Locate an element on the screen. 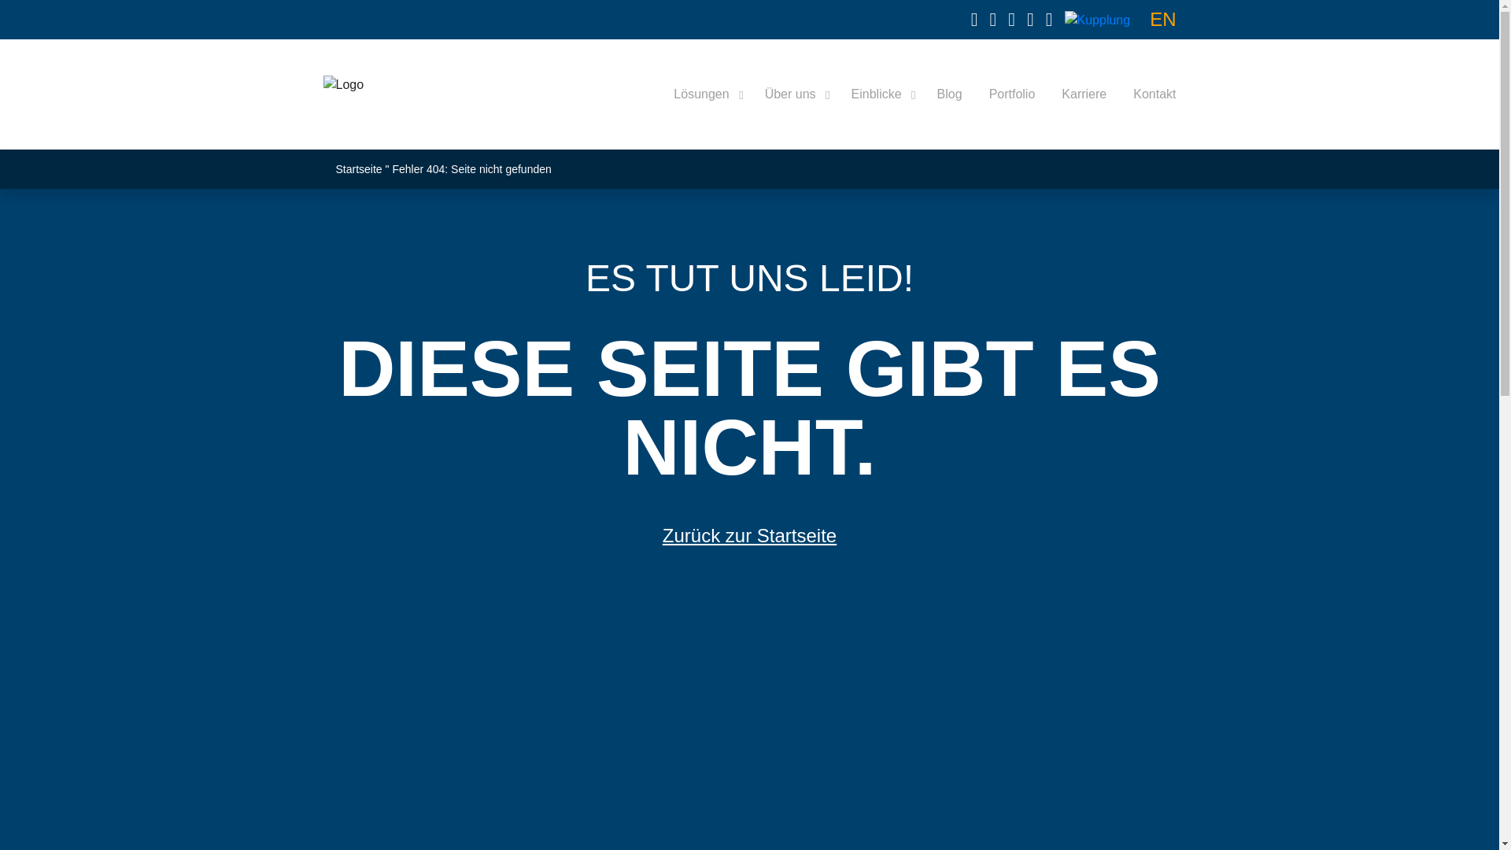 The image size is (1511, 850). Blog is located at coordinates (949, 94).